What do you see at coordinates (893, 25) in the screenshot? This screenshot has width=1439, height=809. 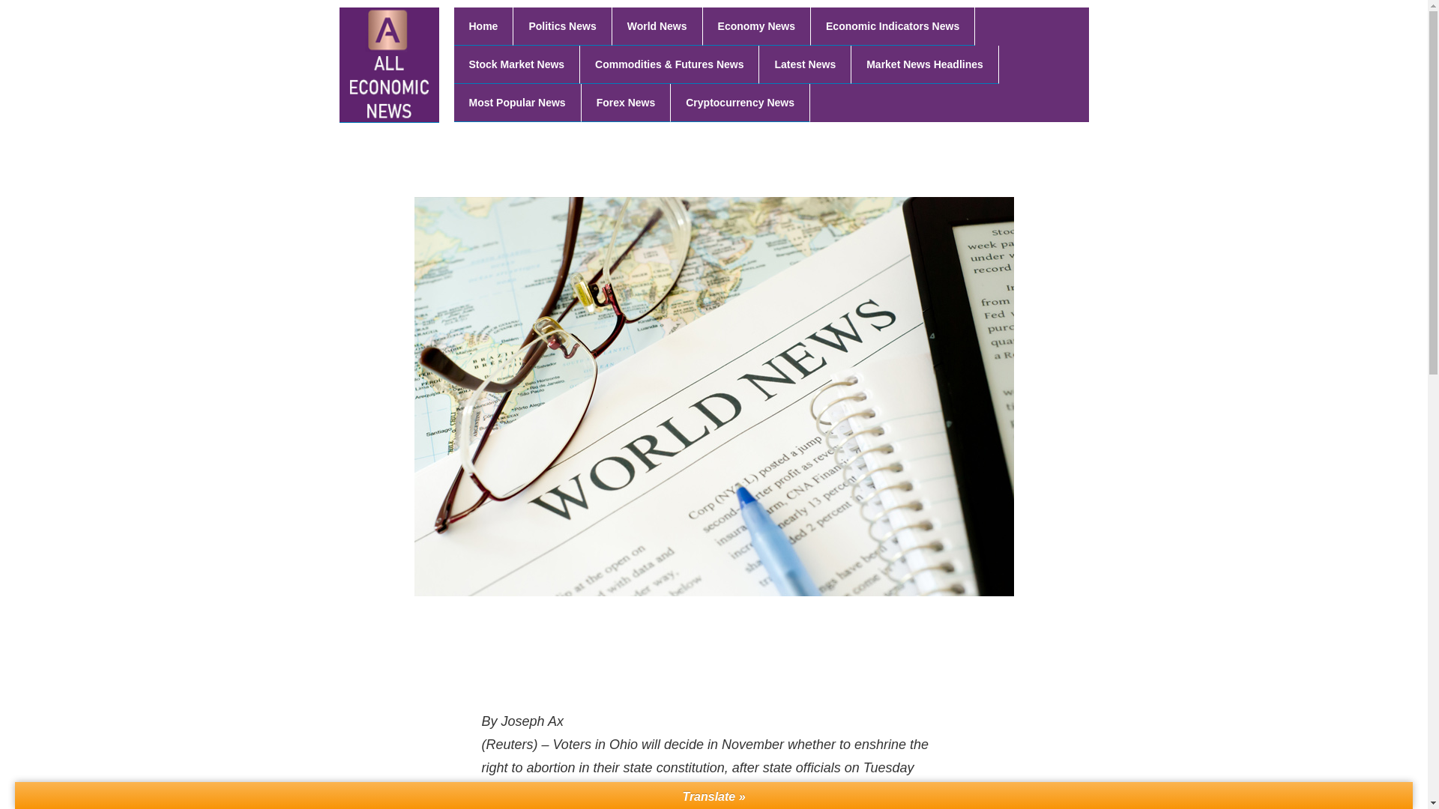 I see `Economic Indicators News` at bounding box center [893, 25].